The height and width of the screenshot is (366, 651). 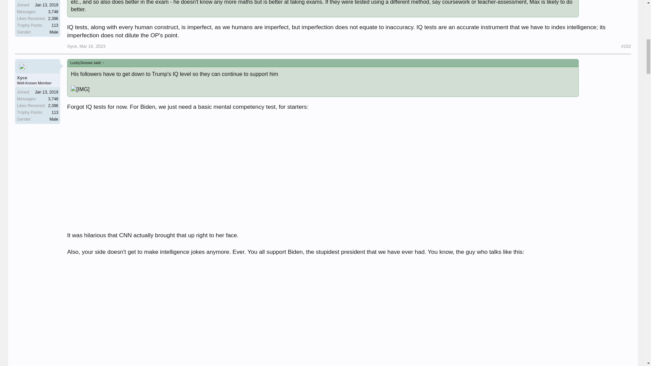 What do you see at coordinates (626, 46) in the screenshot?
I see `Permalink` at bounding box center [626, 46].